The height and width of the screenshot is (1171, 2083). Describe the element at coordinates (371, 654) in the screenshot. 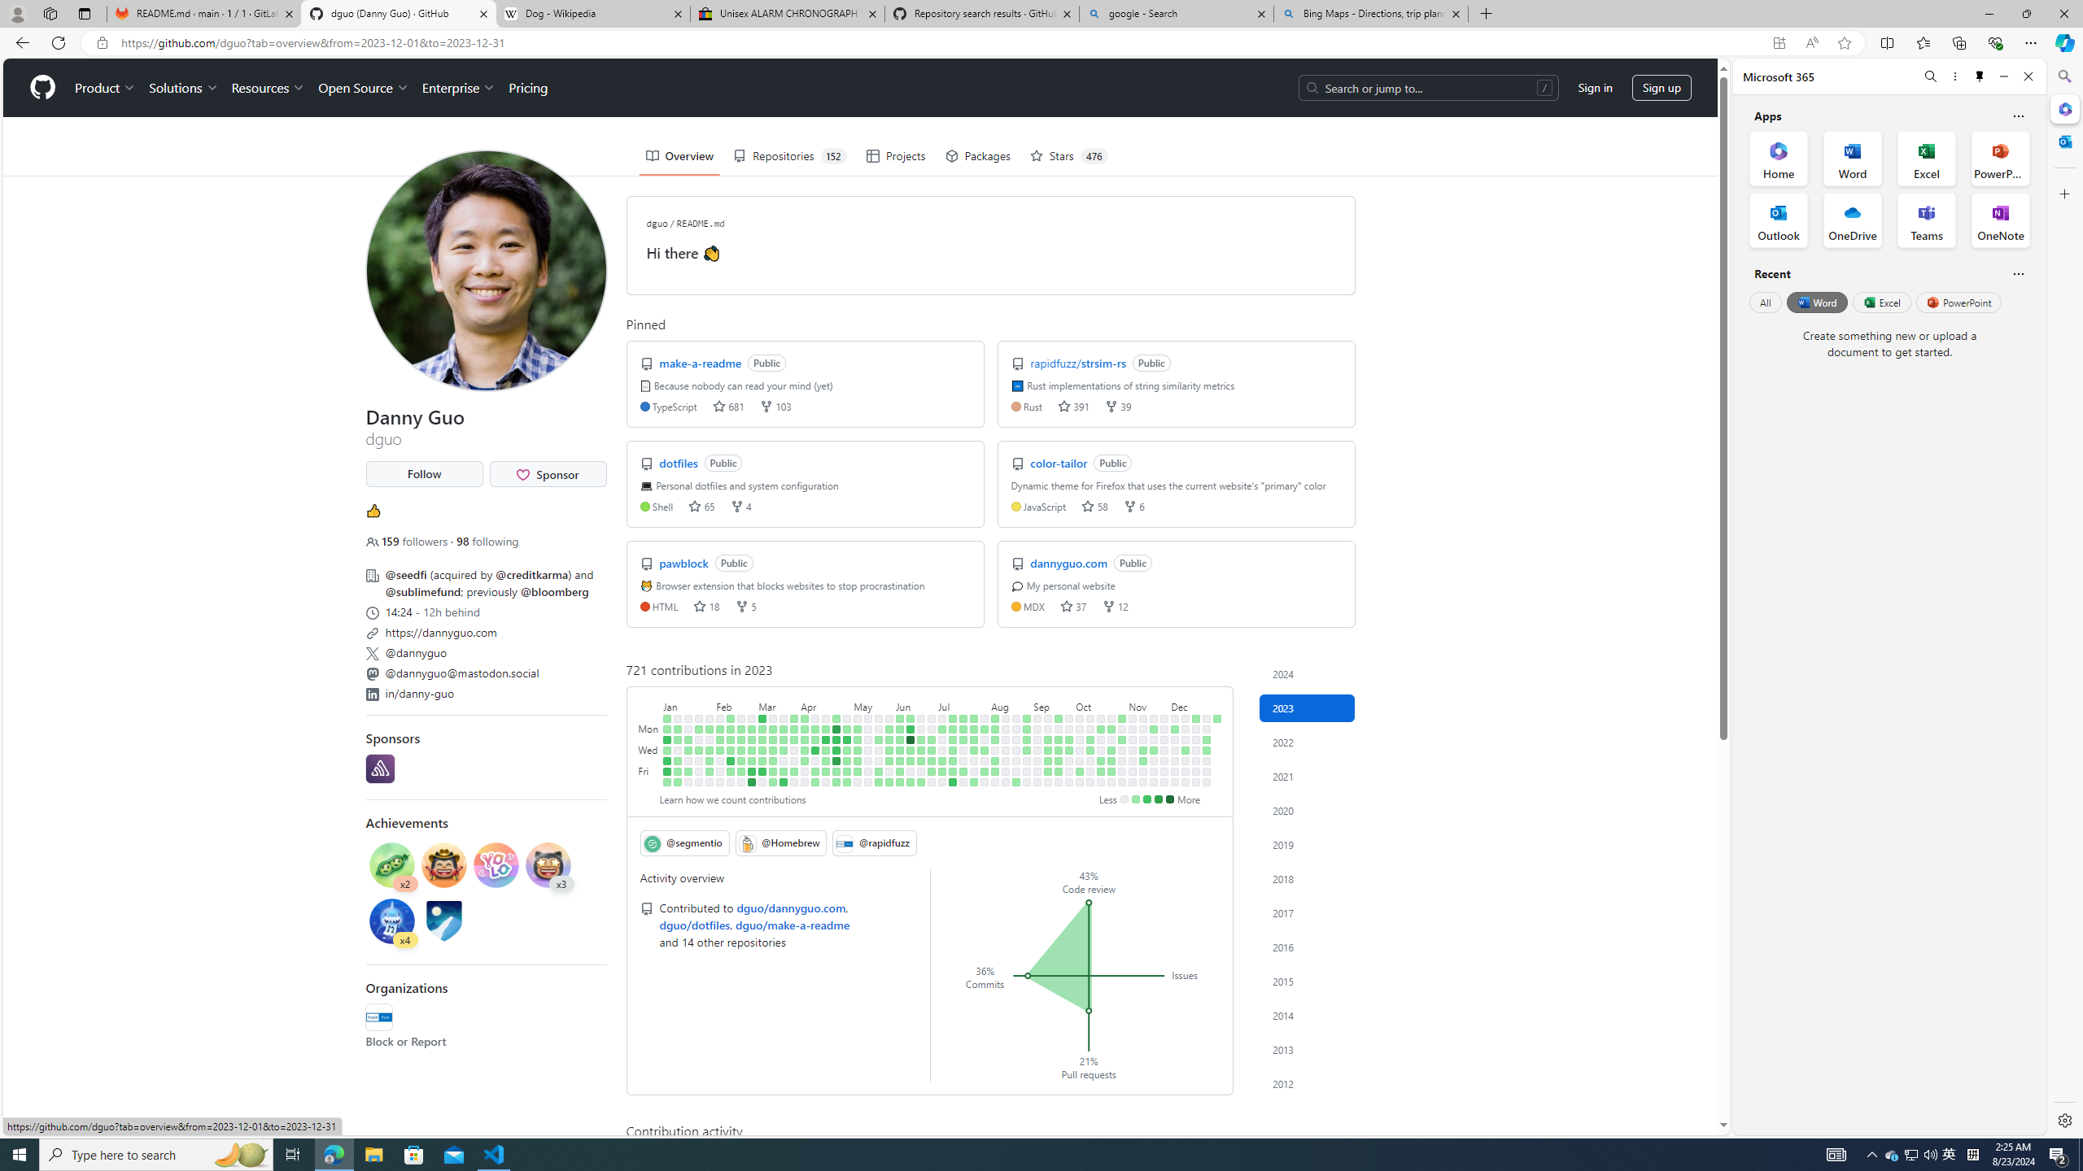

I see `X` at that location.